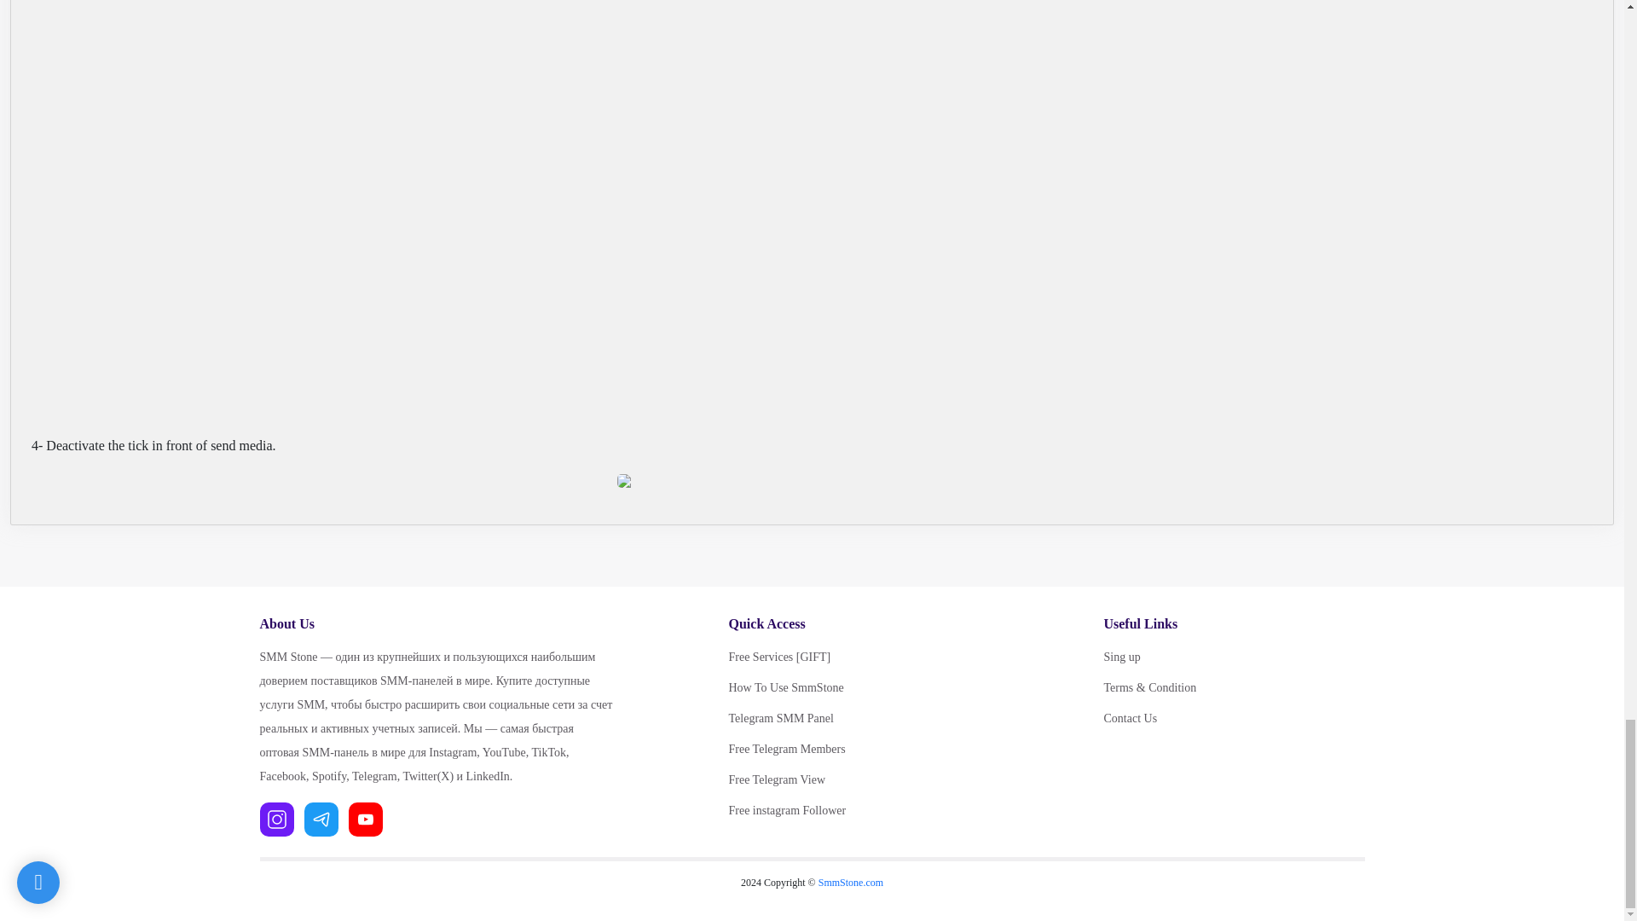 The width and height of the screenshot is (1637, 921). I want to click on Free Telegram Members, so click(858, 750).